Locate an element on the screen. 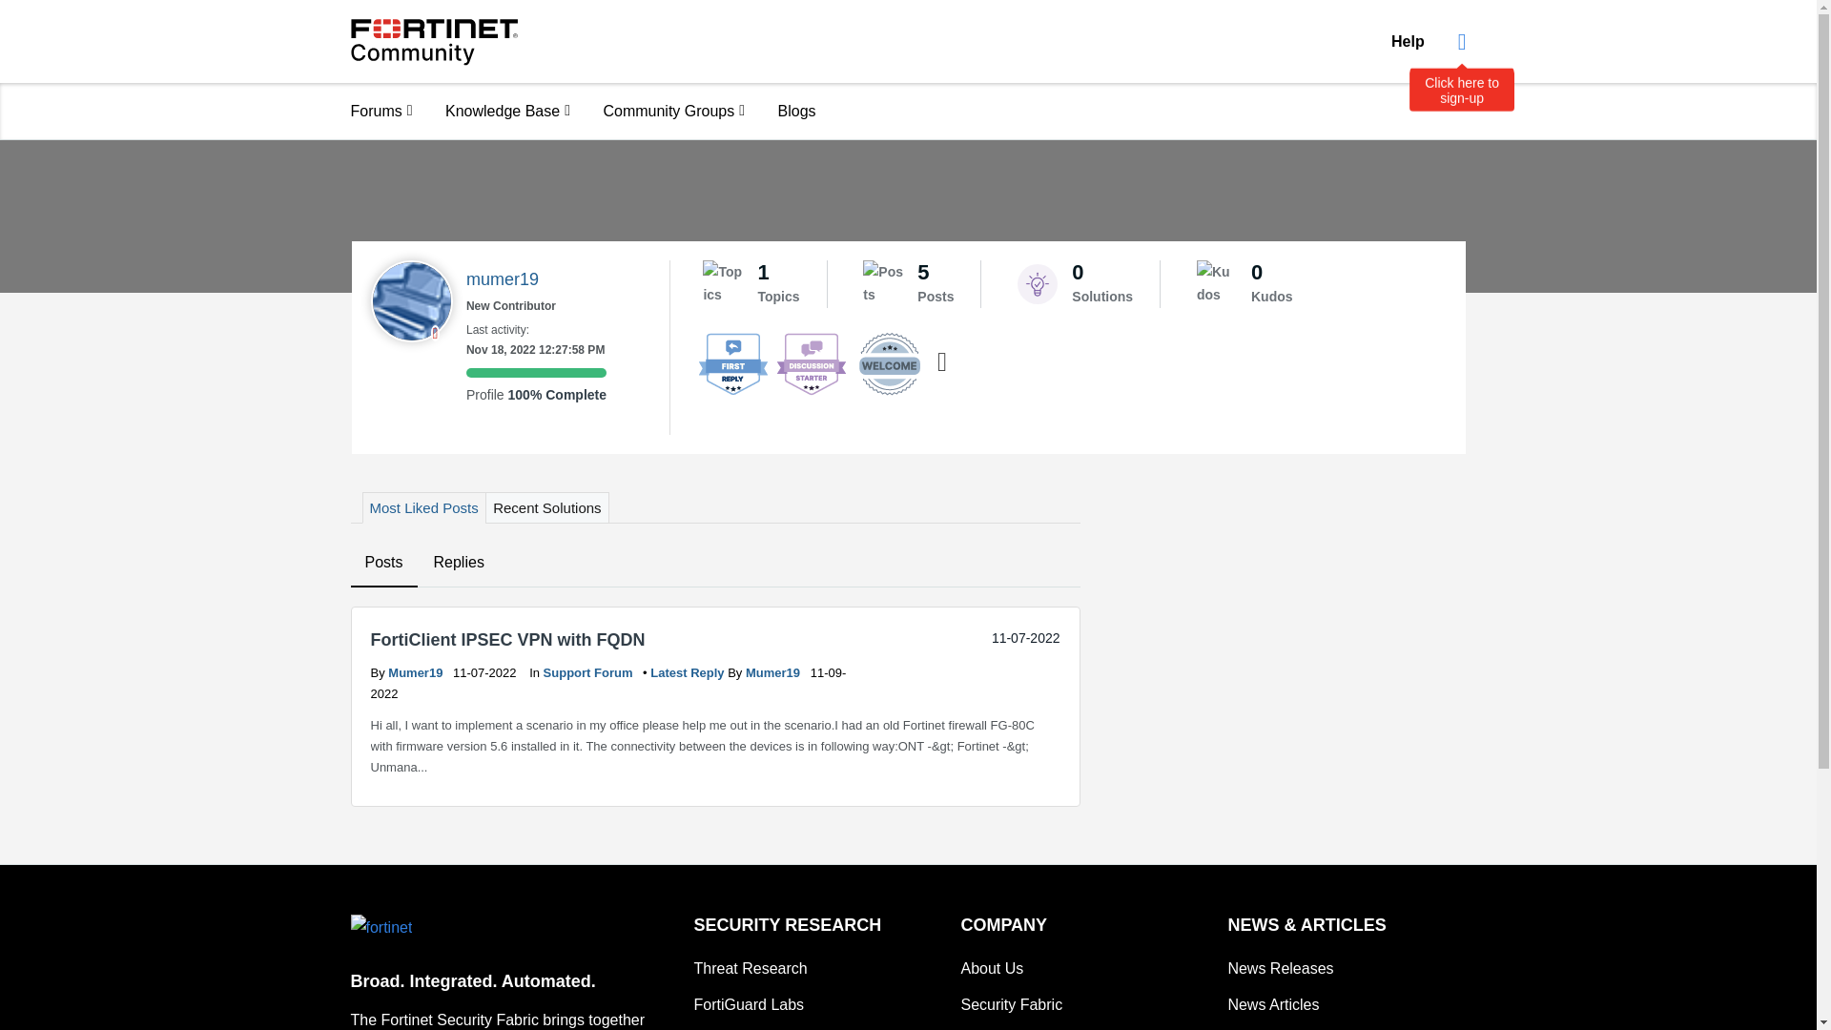 This screenshot has height=1030, width=1831. View profile is located at coordinates (774, 671).